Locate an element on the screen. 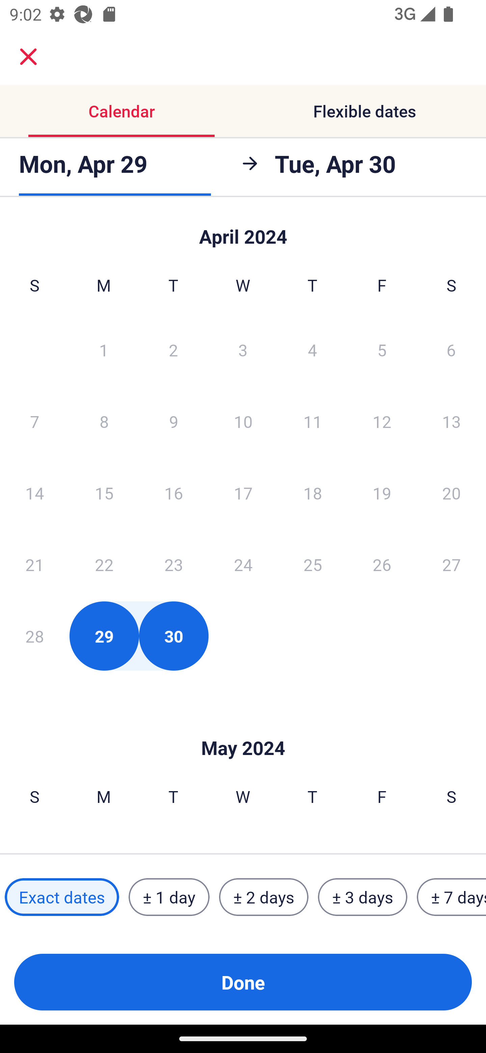  Skip to Done is located at coordinates (243, 728).